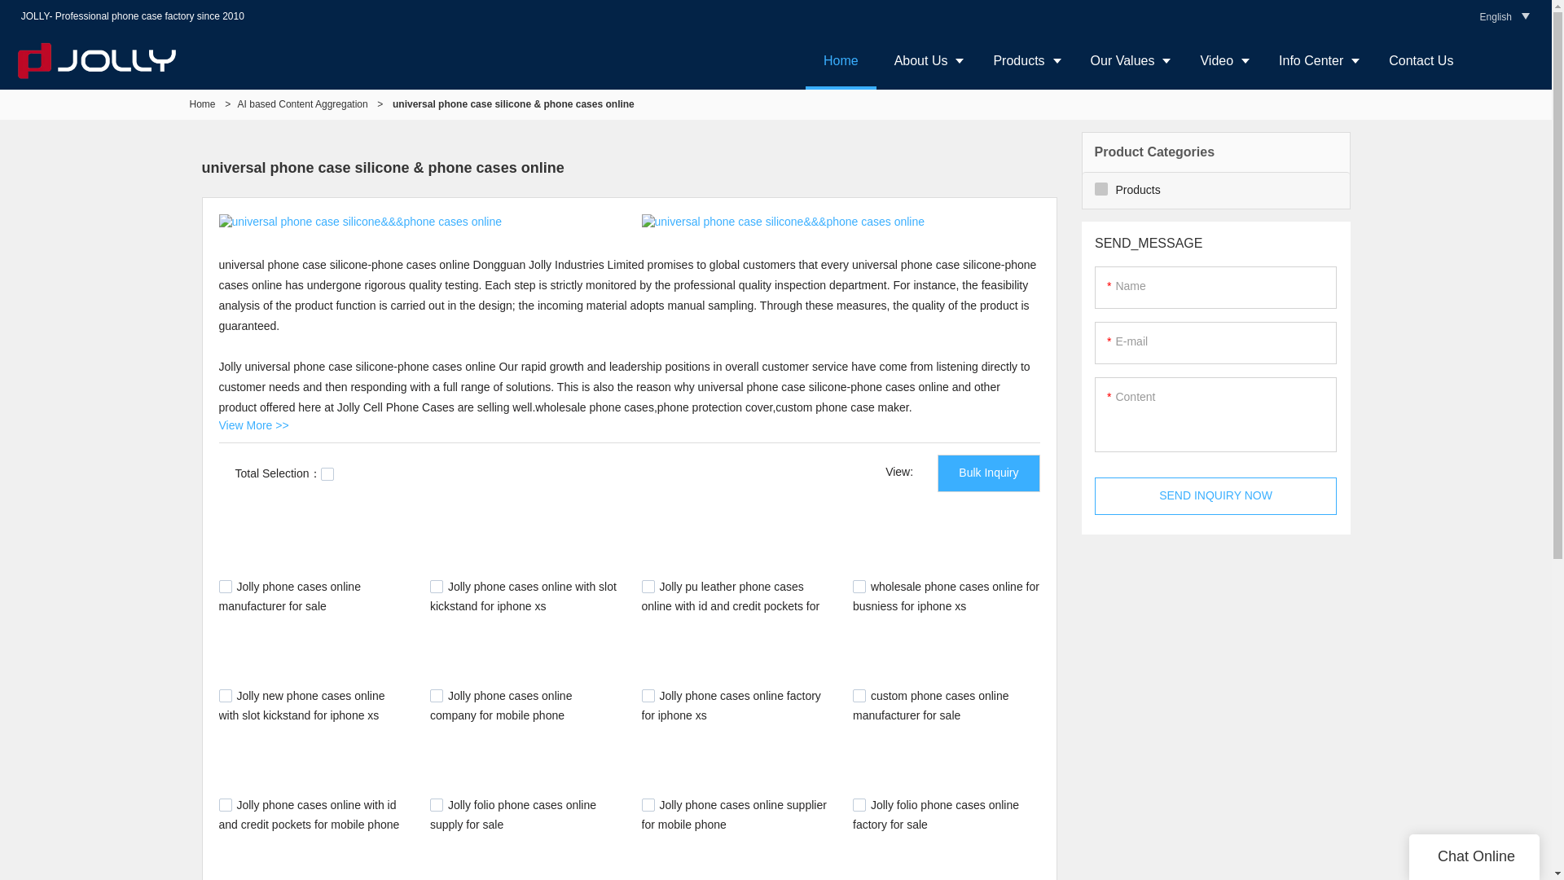 This screenshot has height=880, width=1564. What do you see at coordinates (859, 586) in the screenshot?
I see `4278` at bounding box center [859, 586].